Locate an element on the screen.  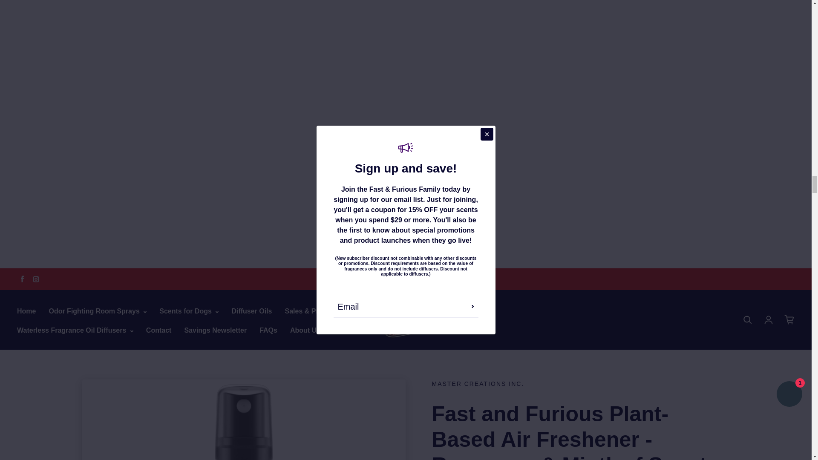
Savings Newsletter is located at coordinates (216, 331).